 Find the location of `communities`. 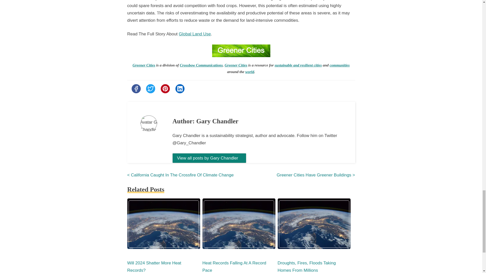

communities is located at coordinates (339, 65).